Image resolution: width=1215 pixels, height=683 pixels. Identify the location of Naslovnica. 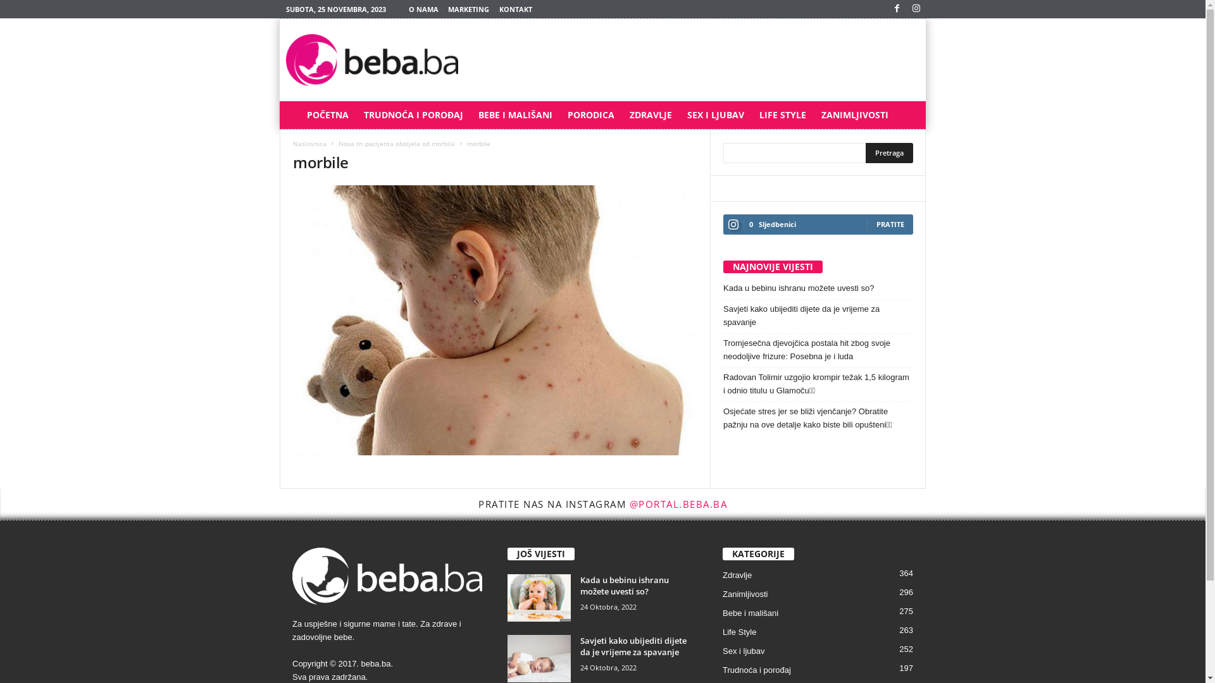
(310, 144).